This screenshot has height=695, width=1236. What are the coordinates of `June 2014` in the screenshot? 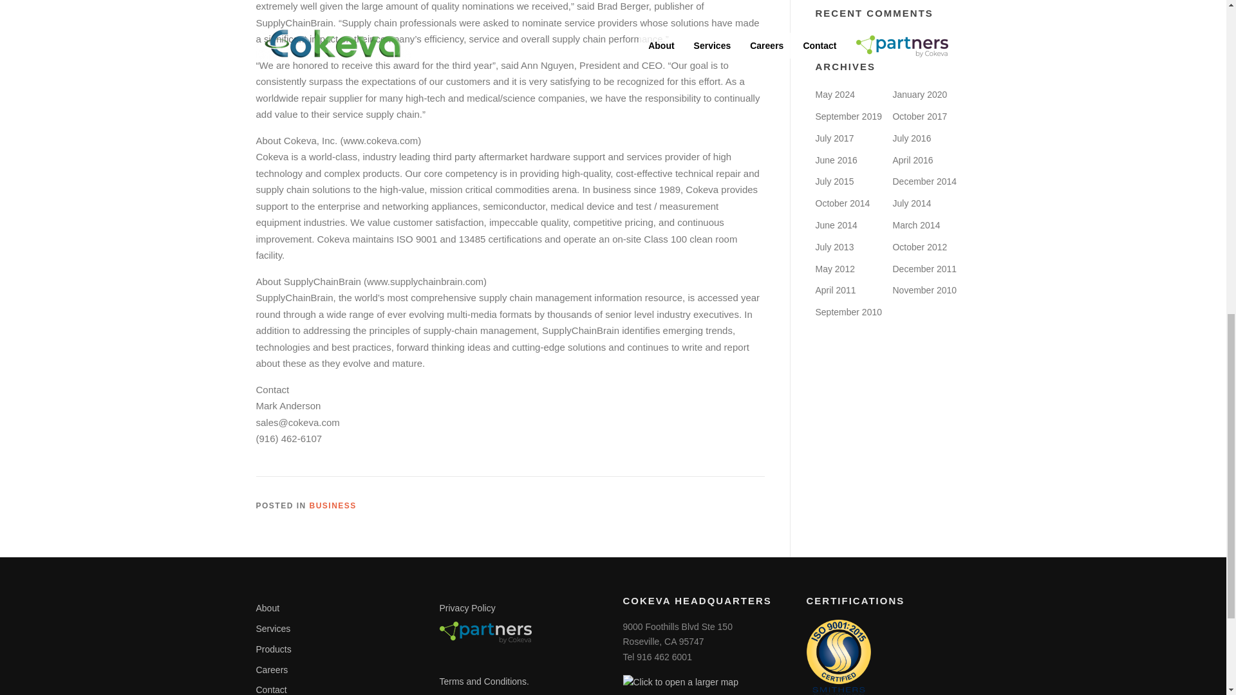 It's located at (836, 225).